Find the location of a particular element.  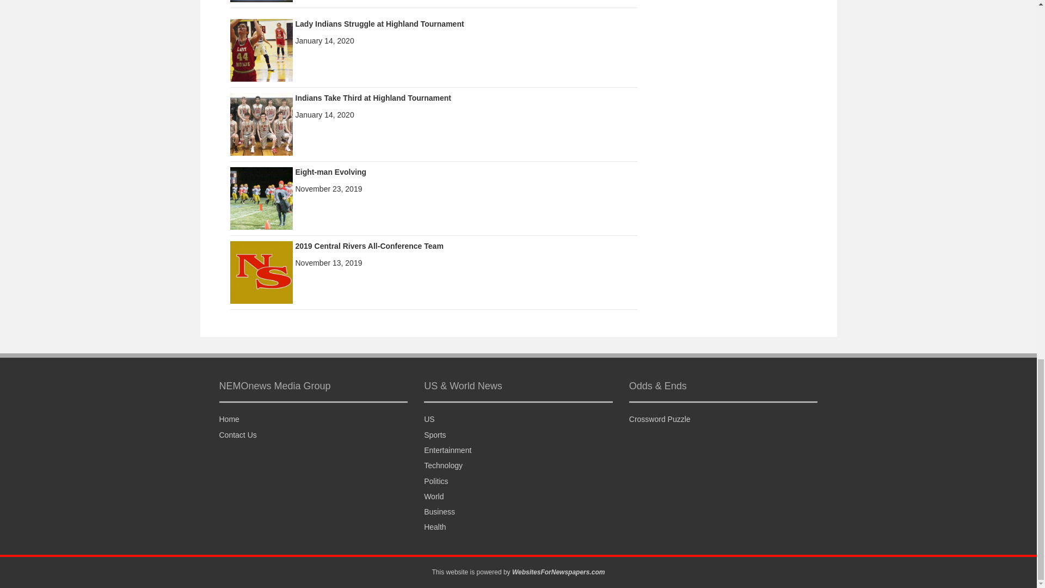

Lady Indians Struggle at Highland Tournament is located at coordinates (379, 23).